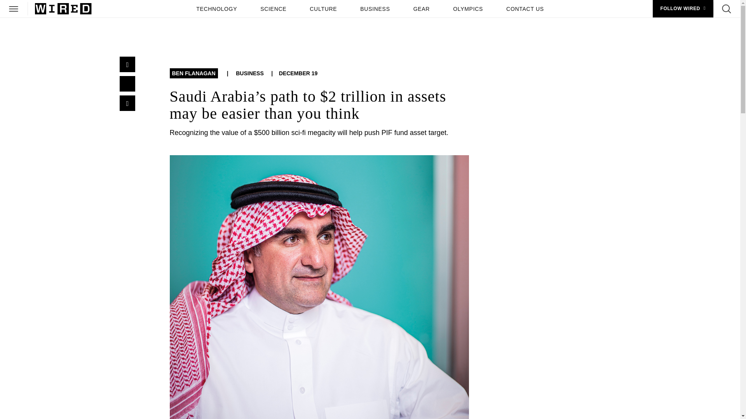 The width and height of the screenshot is (746, 419). I want to click on Posts by Ben Flanagan, so click(193, 73).